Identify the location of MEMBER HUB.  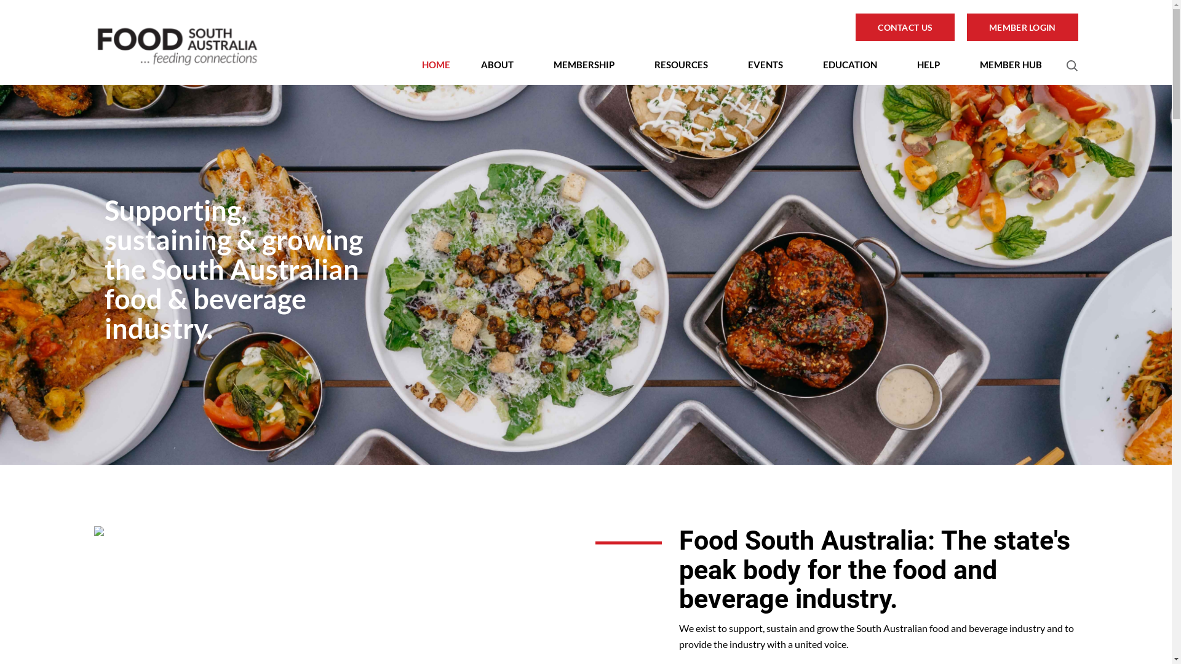
(1015, 65).